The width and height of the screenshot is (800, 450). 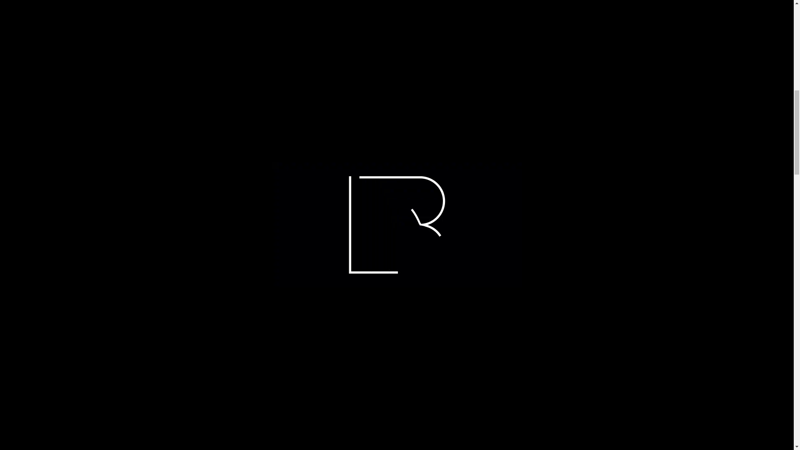 I want to click on Request Info, so click(x=438, y=232).